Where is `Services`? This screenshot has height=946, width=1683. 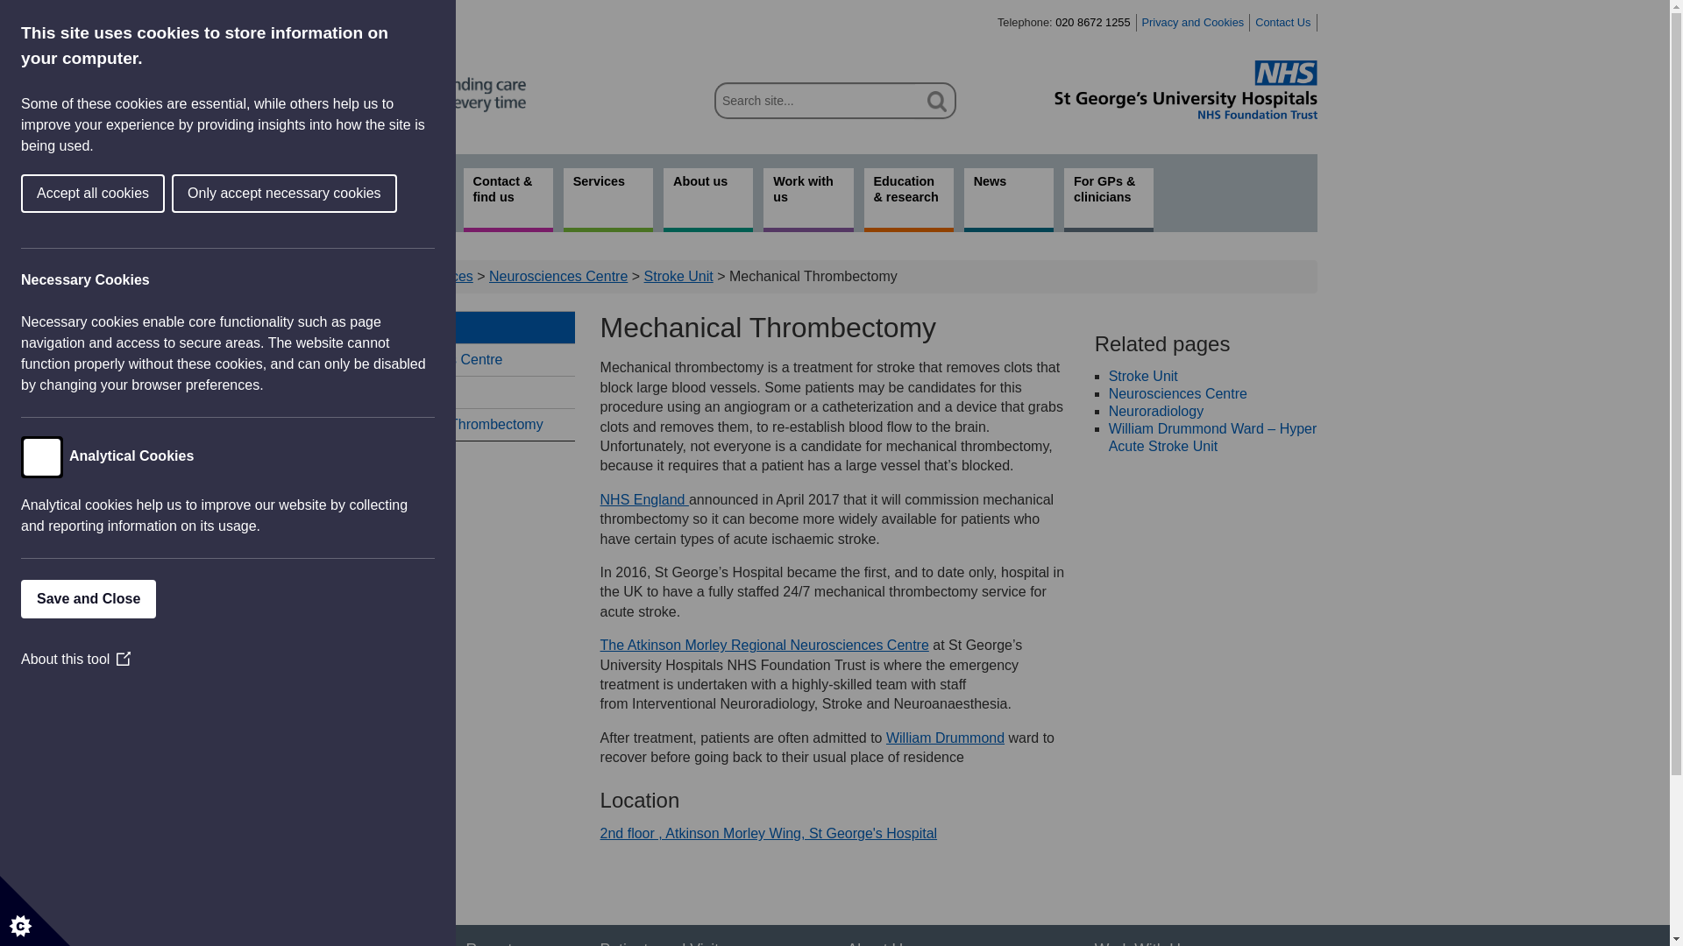
Services is located at coordinates (445, 276).